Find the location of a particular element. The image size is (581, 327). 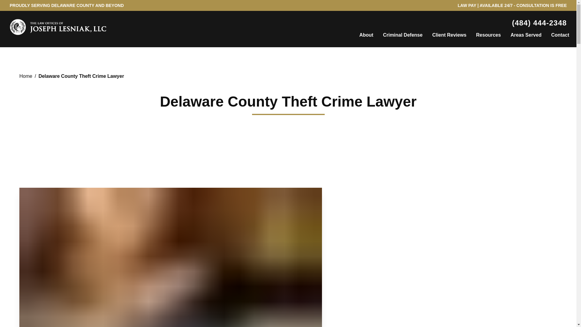

LAW PAY is located at coordinates (467, 5).